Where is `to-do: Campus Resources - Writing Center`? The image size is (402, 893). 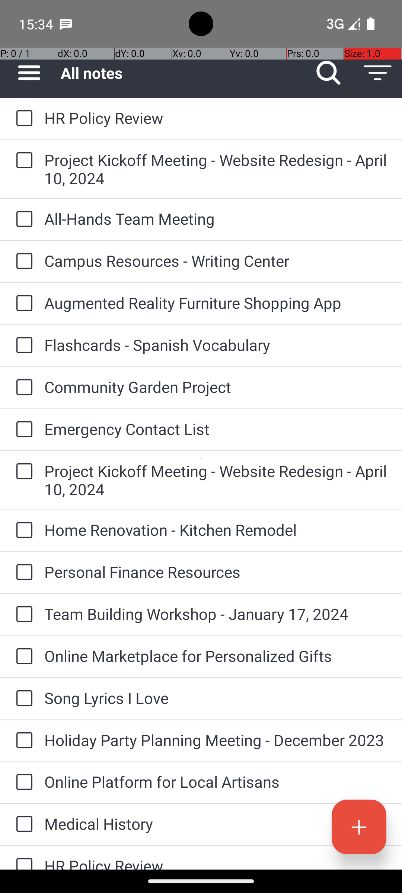
to-do: Campus Resources - Writing Center is located at coordinates (22, 262).